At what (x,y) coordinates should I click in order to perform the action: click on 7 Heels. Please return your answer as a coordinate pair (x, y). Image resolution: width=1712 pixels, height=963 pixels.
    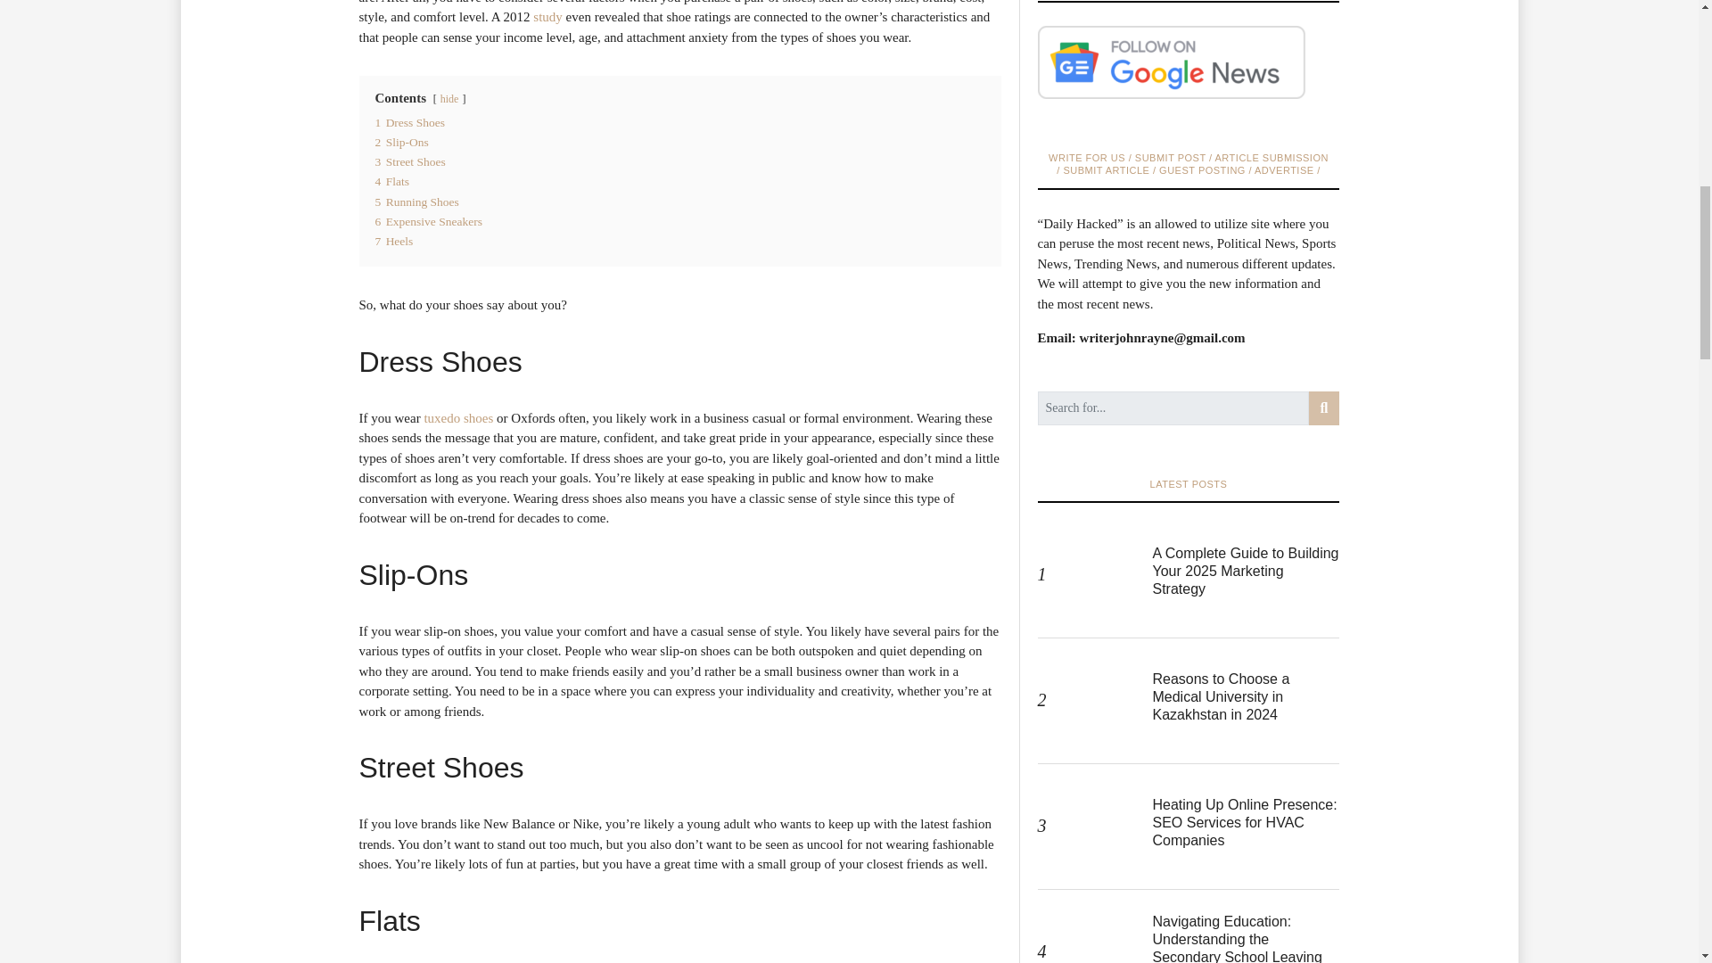
    Looking at the image, I should click on (393, 241).